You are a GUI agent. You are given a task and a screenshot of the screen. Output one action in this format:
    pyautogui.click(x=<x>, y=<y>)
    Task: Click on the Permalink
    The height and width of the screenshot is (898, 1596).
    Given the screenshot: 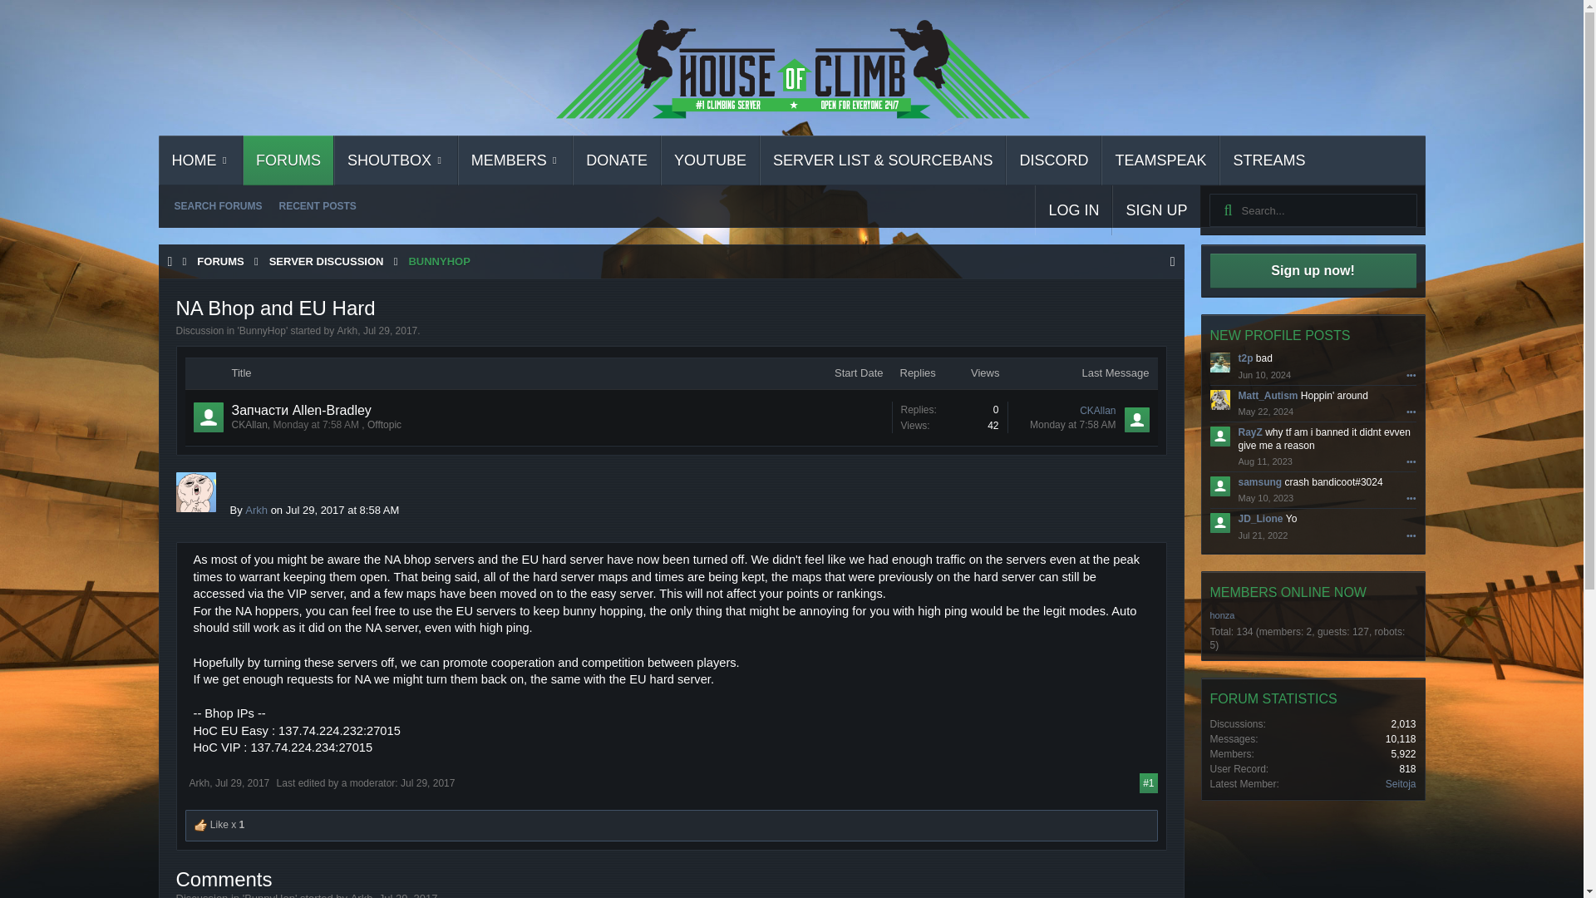 What is the action you would take?
    pyautogui.click(x=243, y=783)
    